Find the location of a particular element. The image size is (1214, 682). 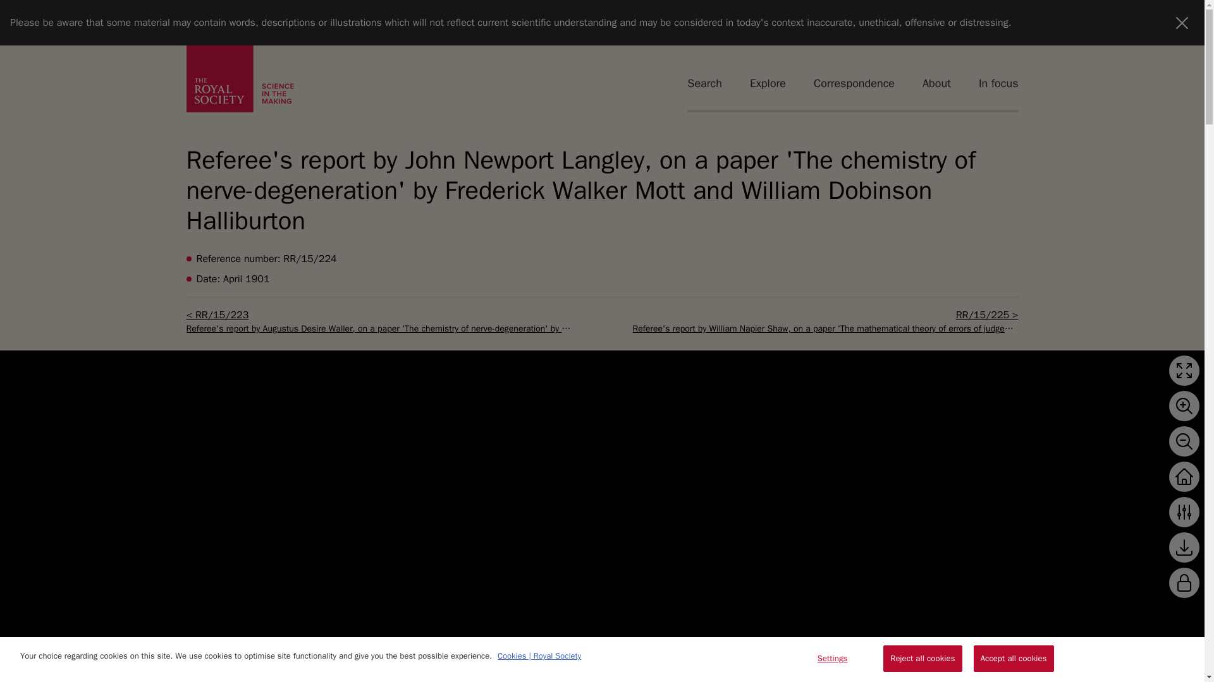

Reset image zoom and position is located at coordinates (1184, 476).